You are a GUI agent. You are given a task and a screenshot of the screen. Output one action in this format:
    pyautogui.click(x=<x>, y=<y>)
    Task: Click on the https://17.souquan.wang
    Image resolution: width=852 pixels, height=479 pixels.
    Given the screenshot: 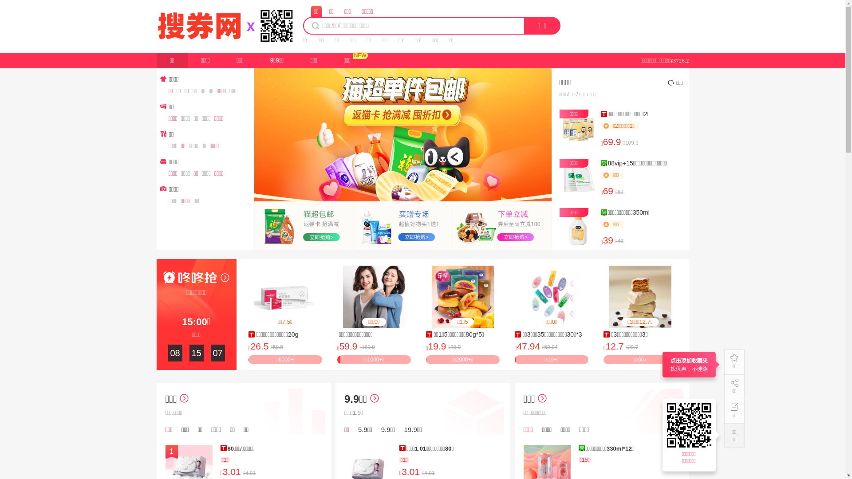 What is the action you would take?
    pyautogui.click(x=690, y=425)
    